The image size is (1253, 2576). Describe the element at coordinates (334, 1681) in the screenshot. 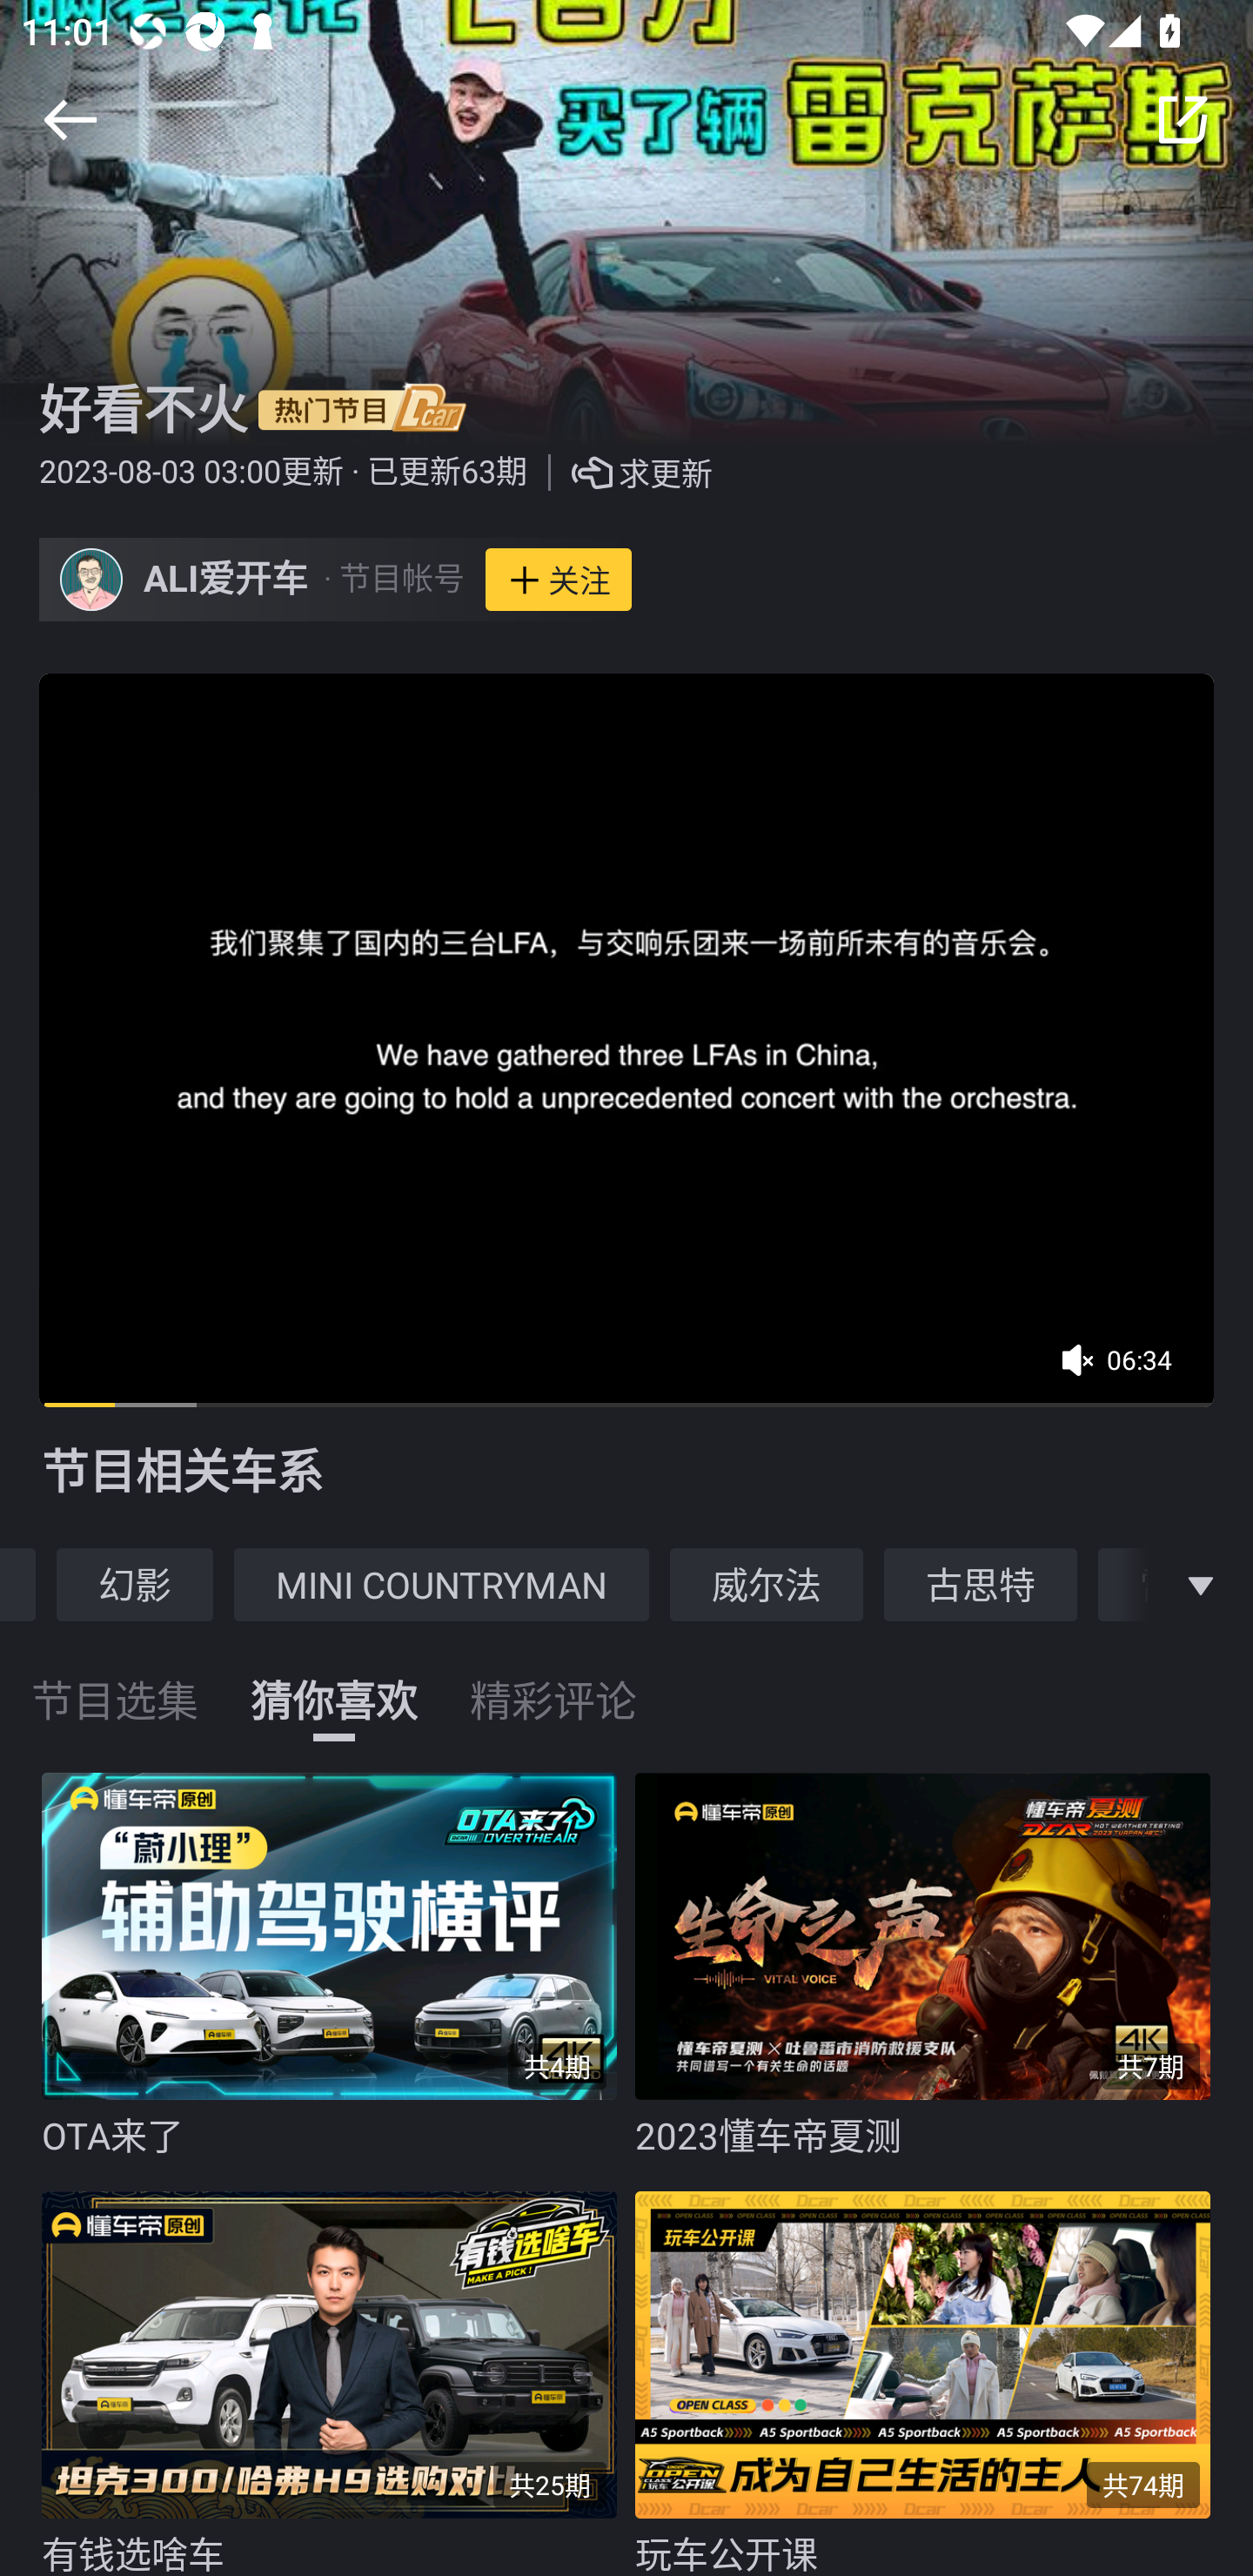

I see `猜你喜欢` at that location.